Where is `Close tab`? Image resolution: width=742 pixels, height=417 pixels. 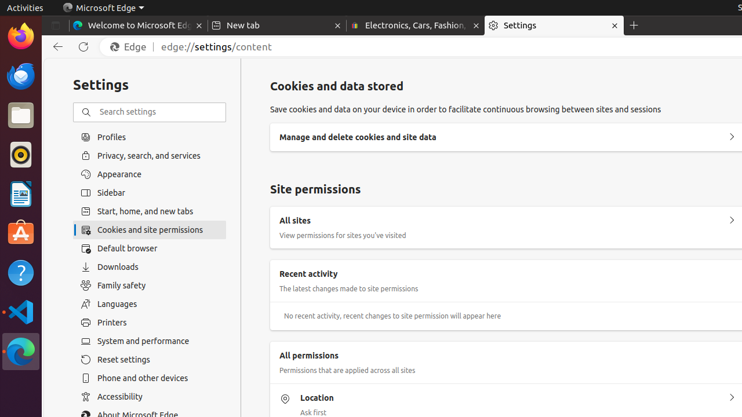 Close tab is located at coordinates (199, 25).